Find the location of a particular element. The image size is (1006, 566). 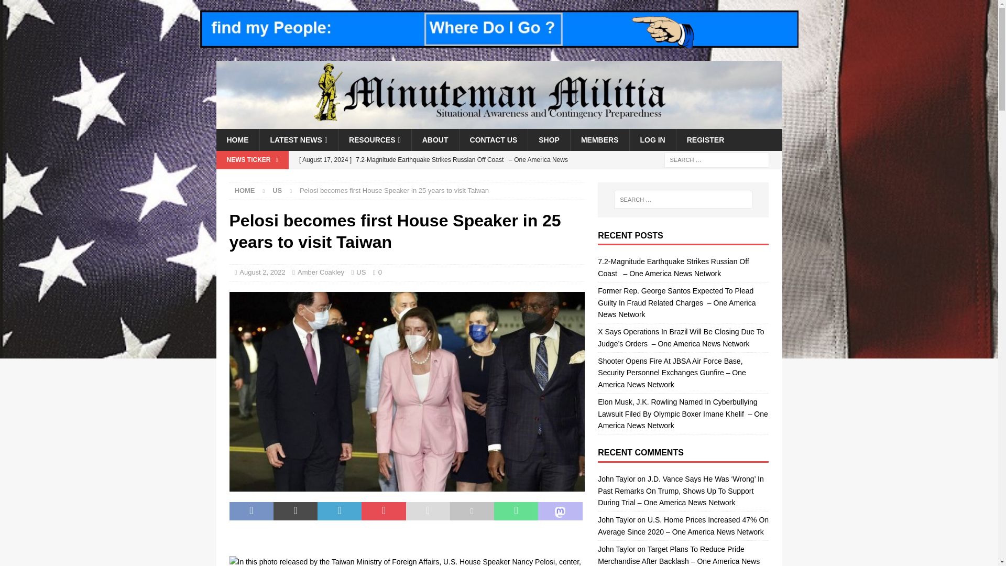

MEMBERS is located at coordinates (599, 140).